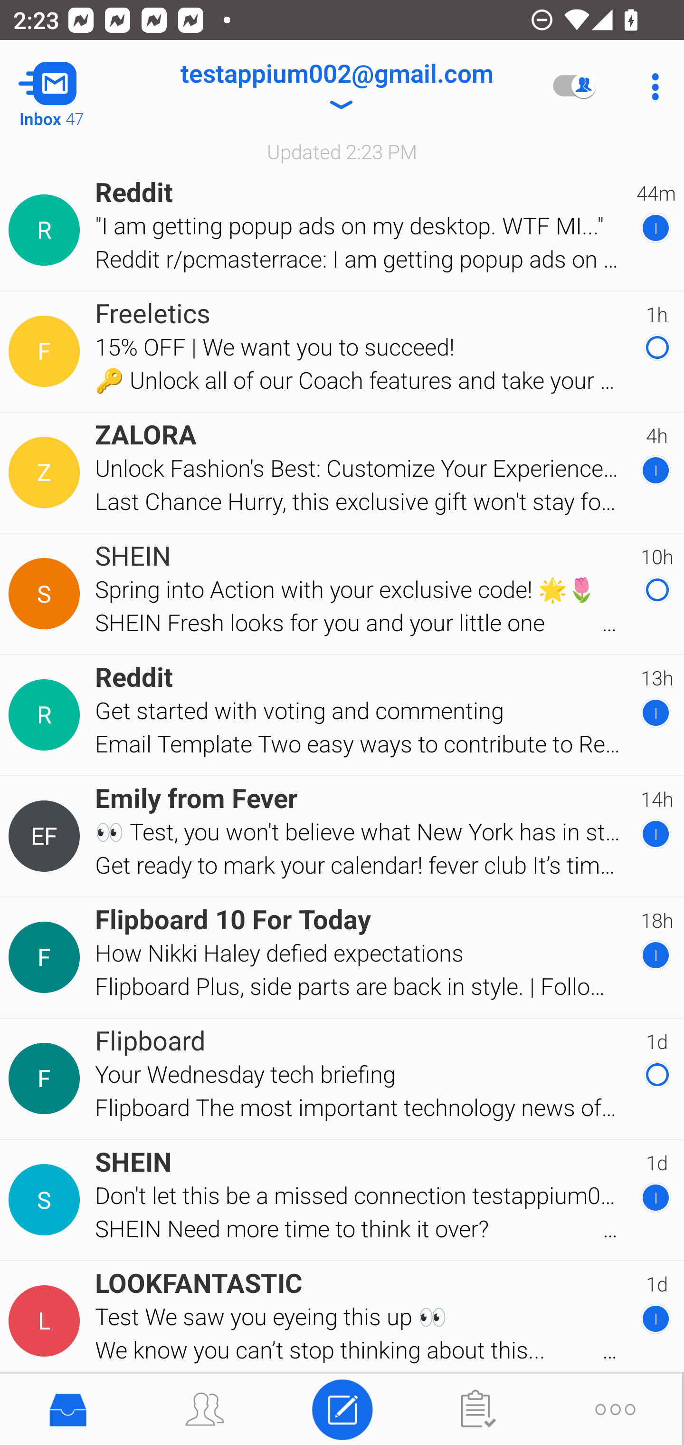 This screenshot has height=1445, width=684. I want to click on testappium002@gmail.com, so click(336, 87).